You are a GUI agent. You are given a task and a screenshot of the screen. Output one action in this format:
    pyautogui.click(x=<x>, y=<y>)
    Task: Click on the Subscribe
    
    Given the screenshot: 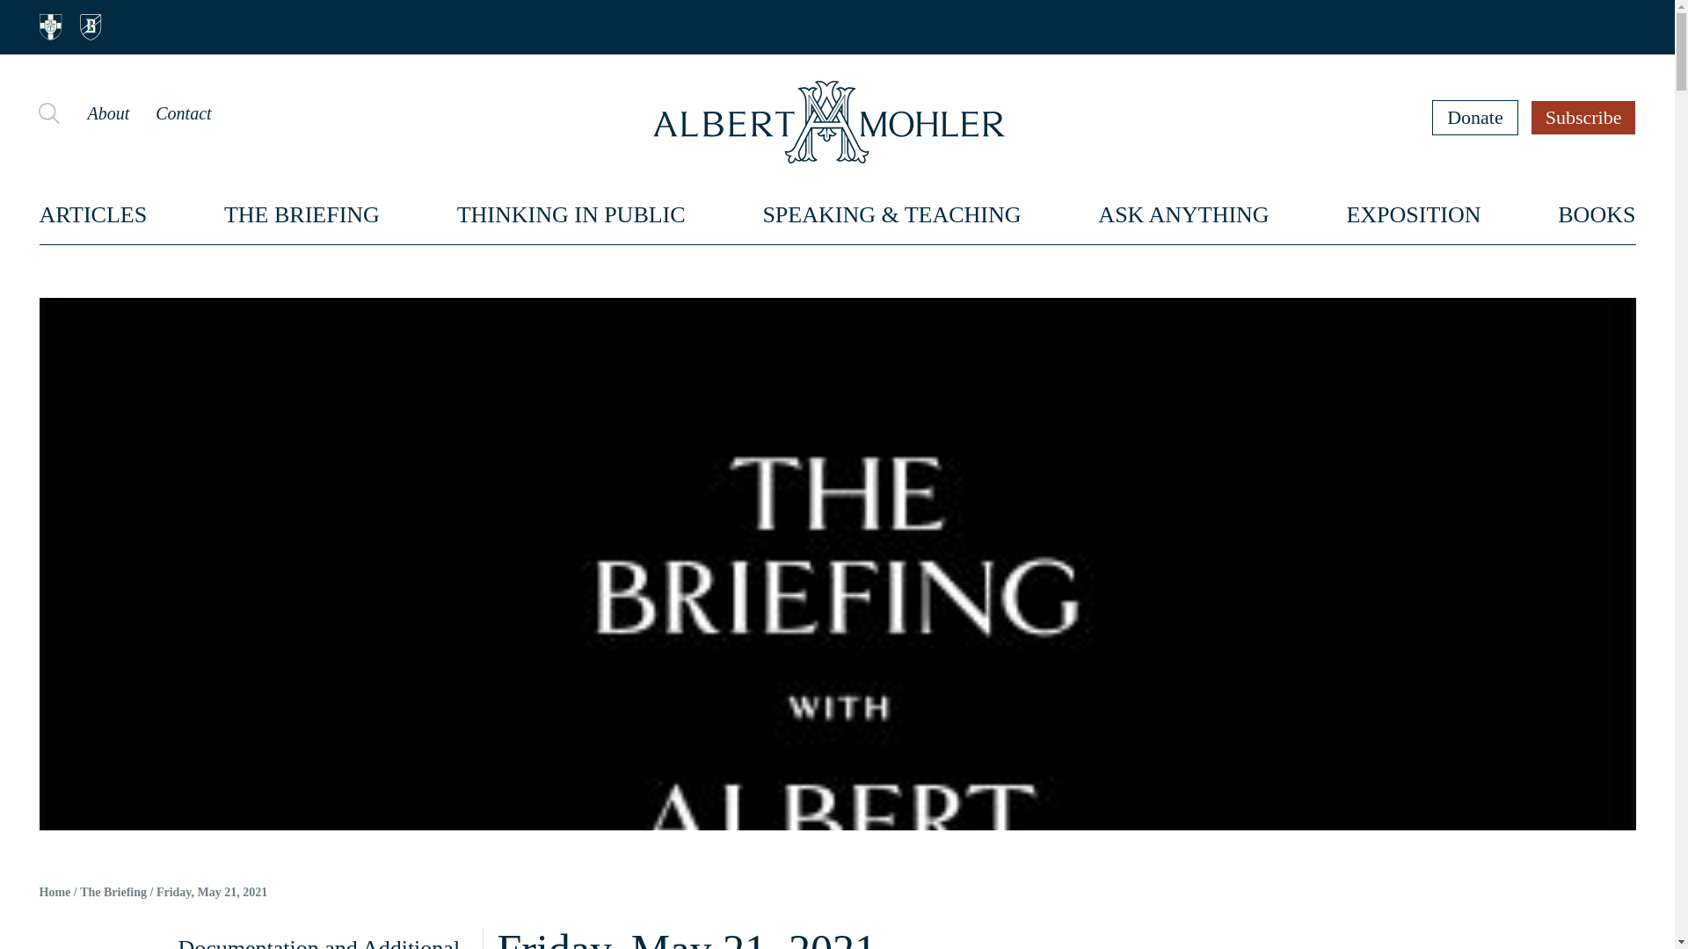 What is the action you would take?
    pyautogui.click(x=1584, y=117)
    